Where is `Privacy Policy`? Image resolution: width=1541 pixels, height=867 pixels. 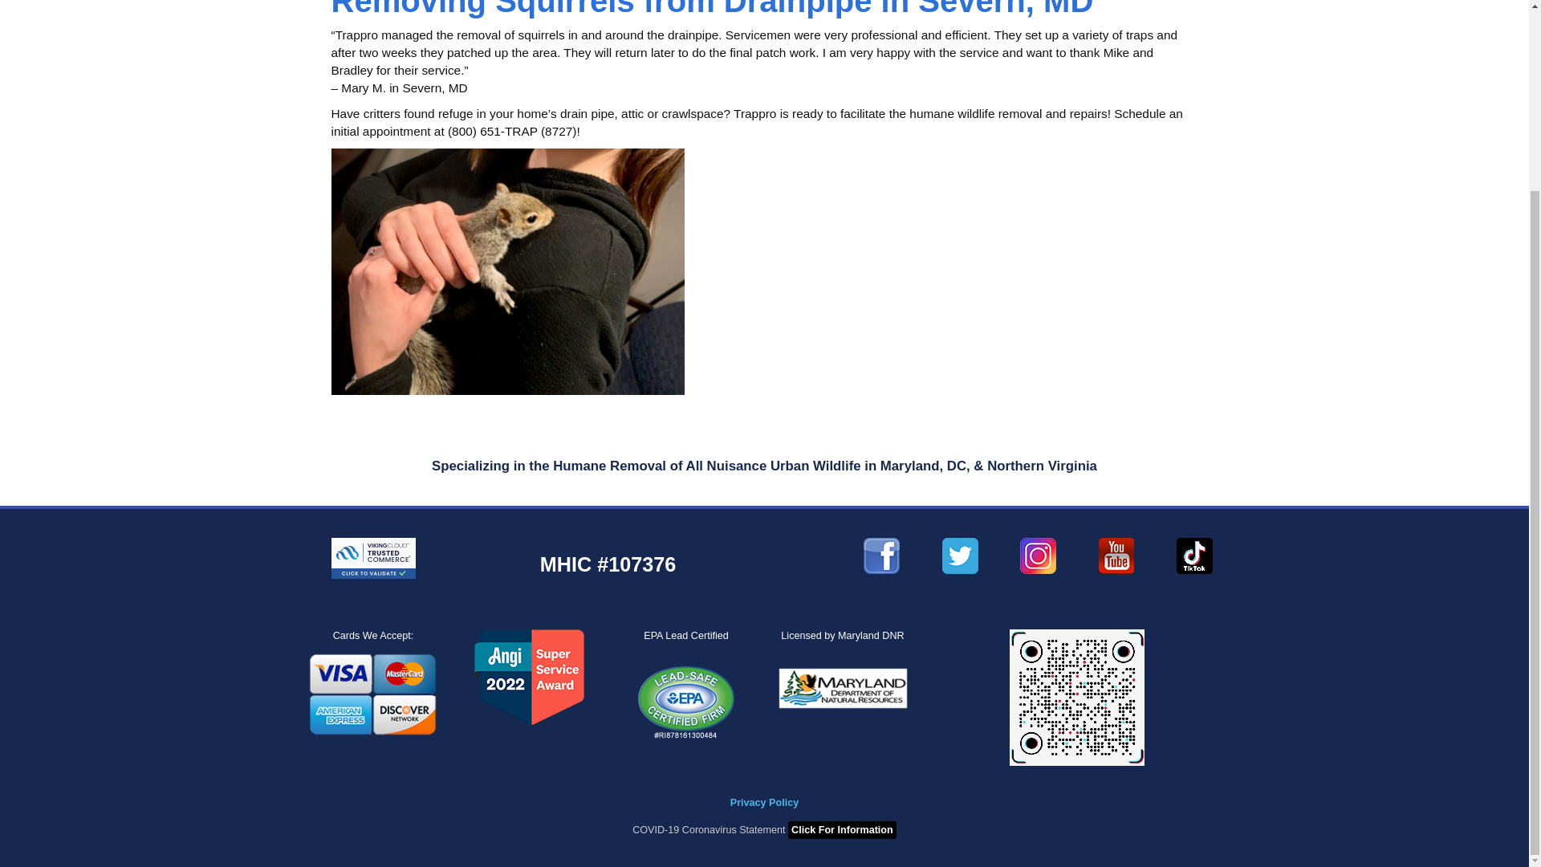 Privacy Policy is located at coordinates (764, 802).